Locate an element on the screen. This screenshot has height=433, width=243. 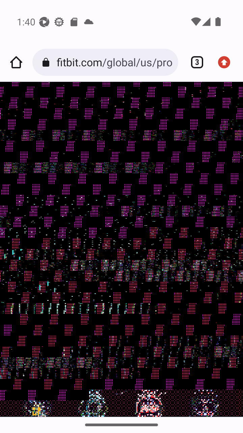
Update available. More options is located at coordinates (227, 62).